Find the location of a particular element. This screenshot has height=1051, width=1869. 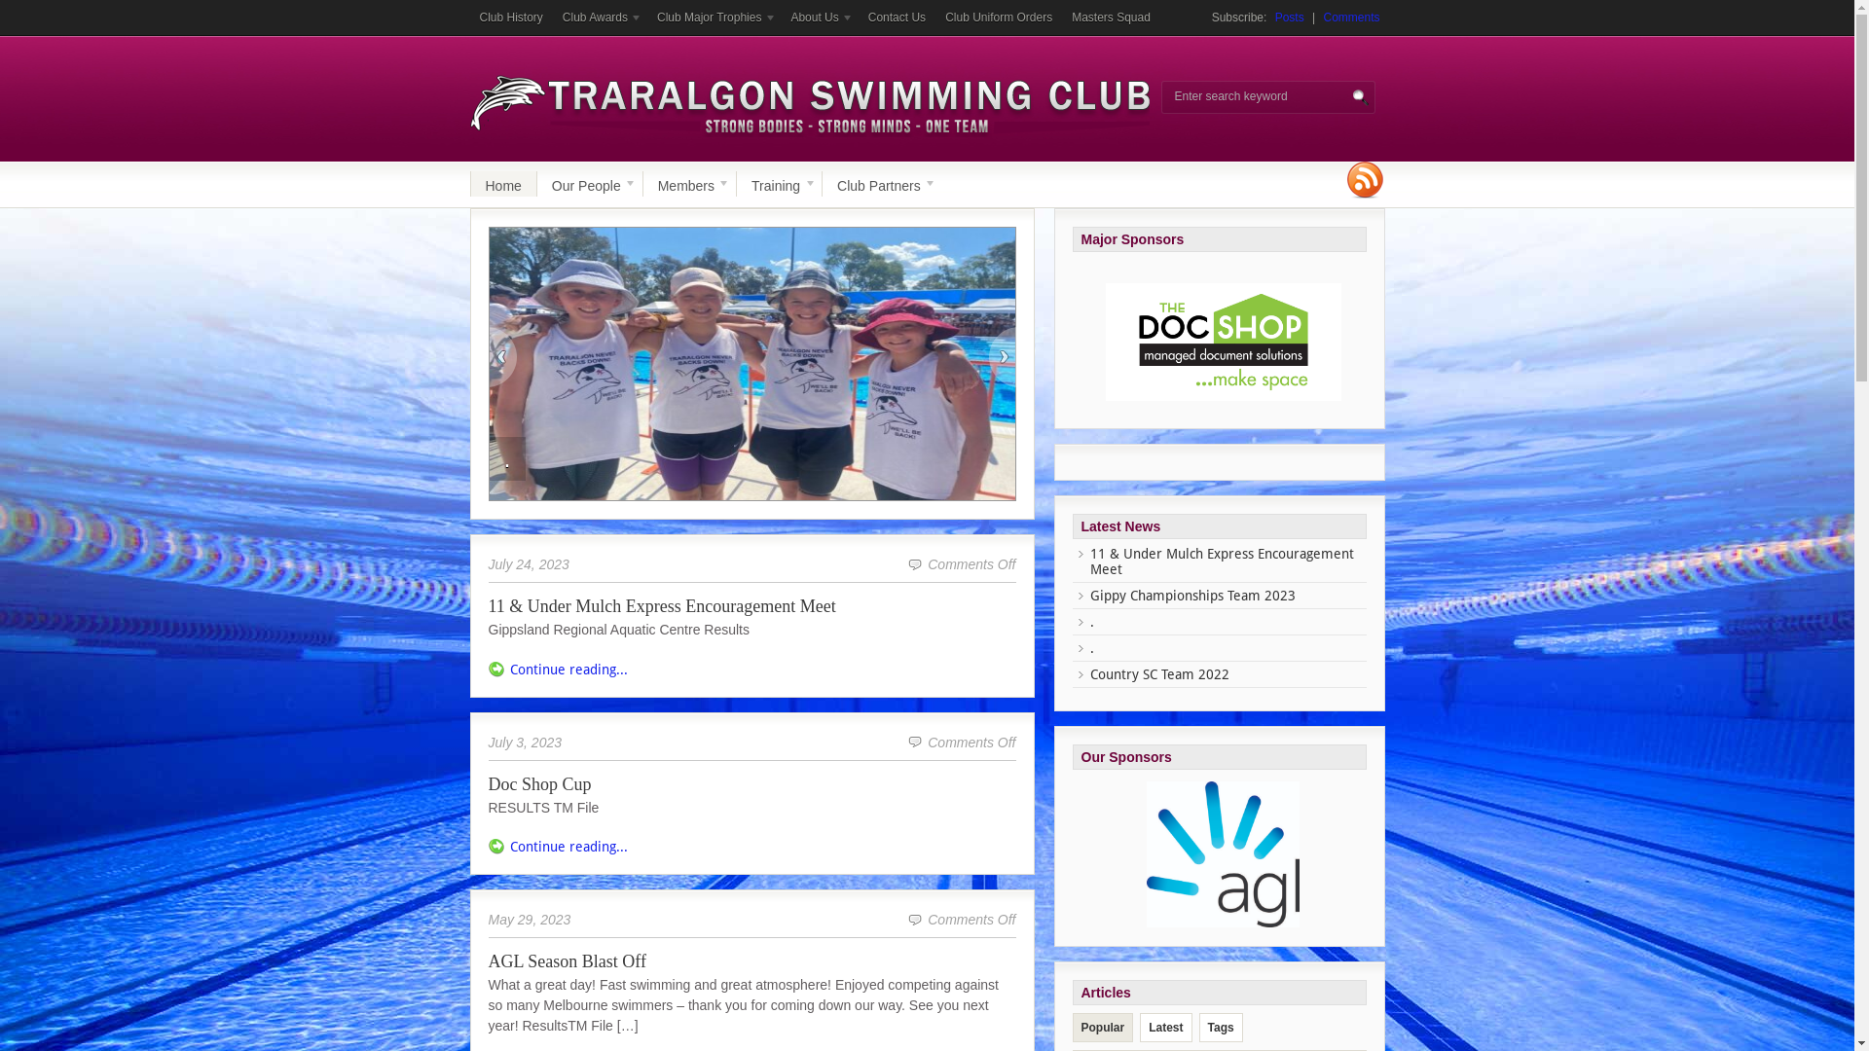

. is located at coordinates (263, 8).